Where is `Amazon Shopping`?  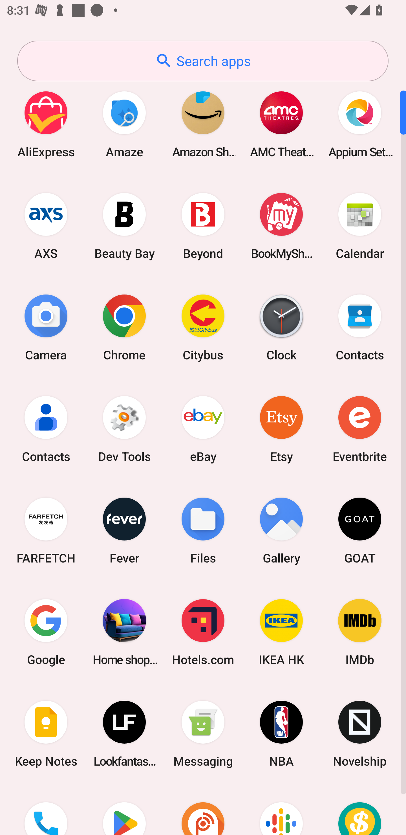 Amazon Shopping is located at coordinates (203, 124).